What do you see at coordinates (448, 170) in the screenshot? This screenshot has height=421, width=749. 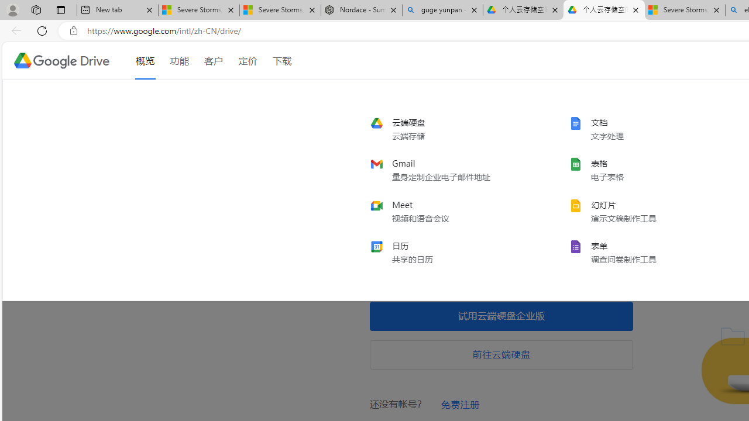 I see `gmail` at bounding box center [448, 170].